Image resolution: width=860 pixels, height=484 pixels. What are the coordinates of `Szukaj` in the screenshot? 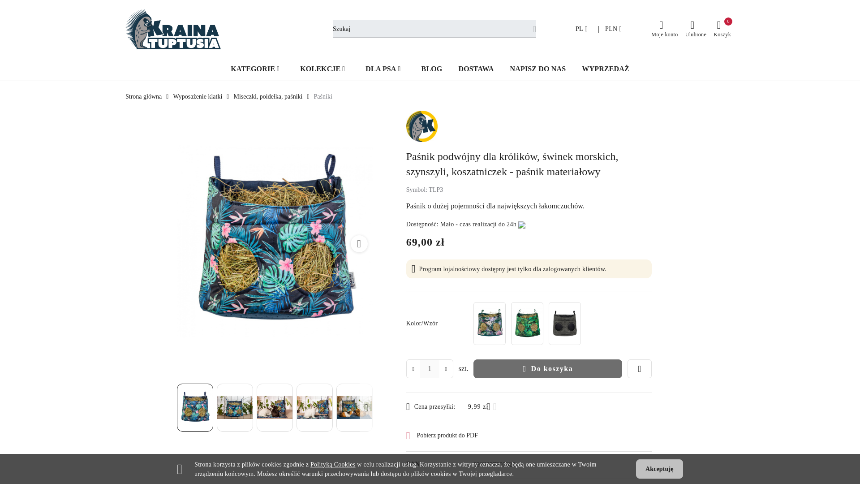 It's located at (522, 33).